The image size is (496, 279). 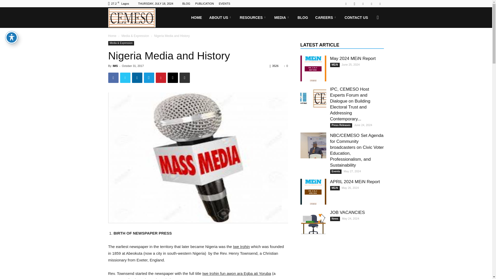 What do you see at coordinates (369, 42) in the screenshot?
I see `Search` at bounding box center [369, 42].